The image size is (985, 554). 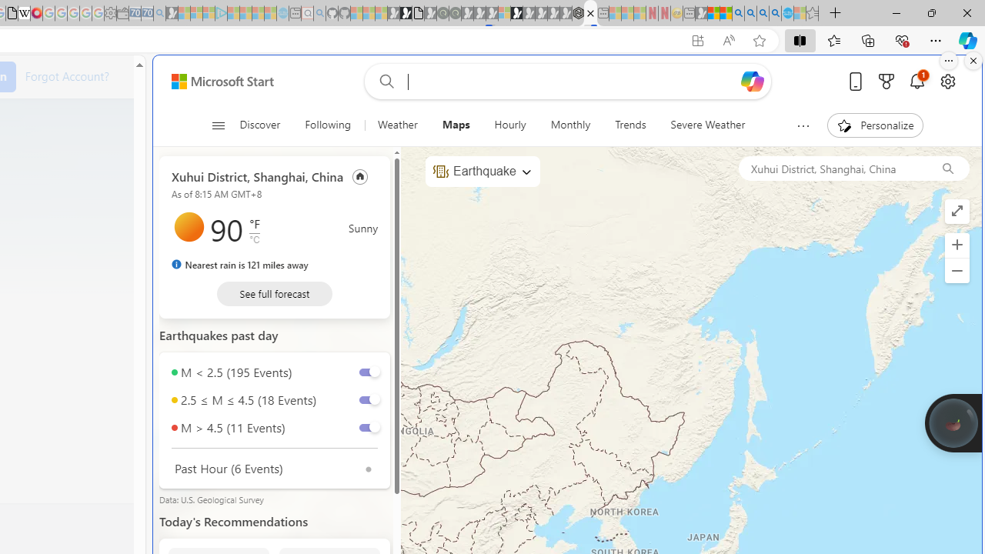 What do you see at coordinates (738, 14) in the screenshot?
I see `Bing AI - Search` at bounding box center [738, 14].